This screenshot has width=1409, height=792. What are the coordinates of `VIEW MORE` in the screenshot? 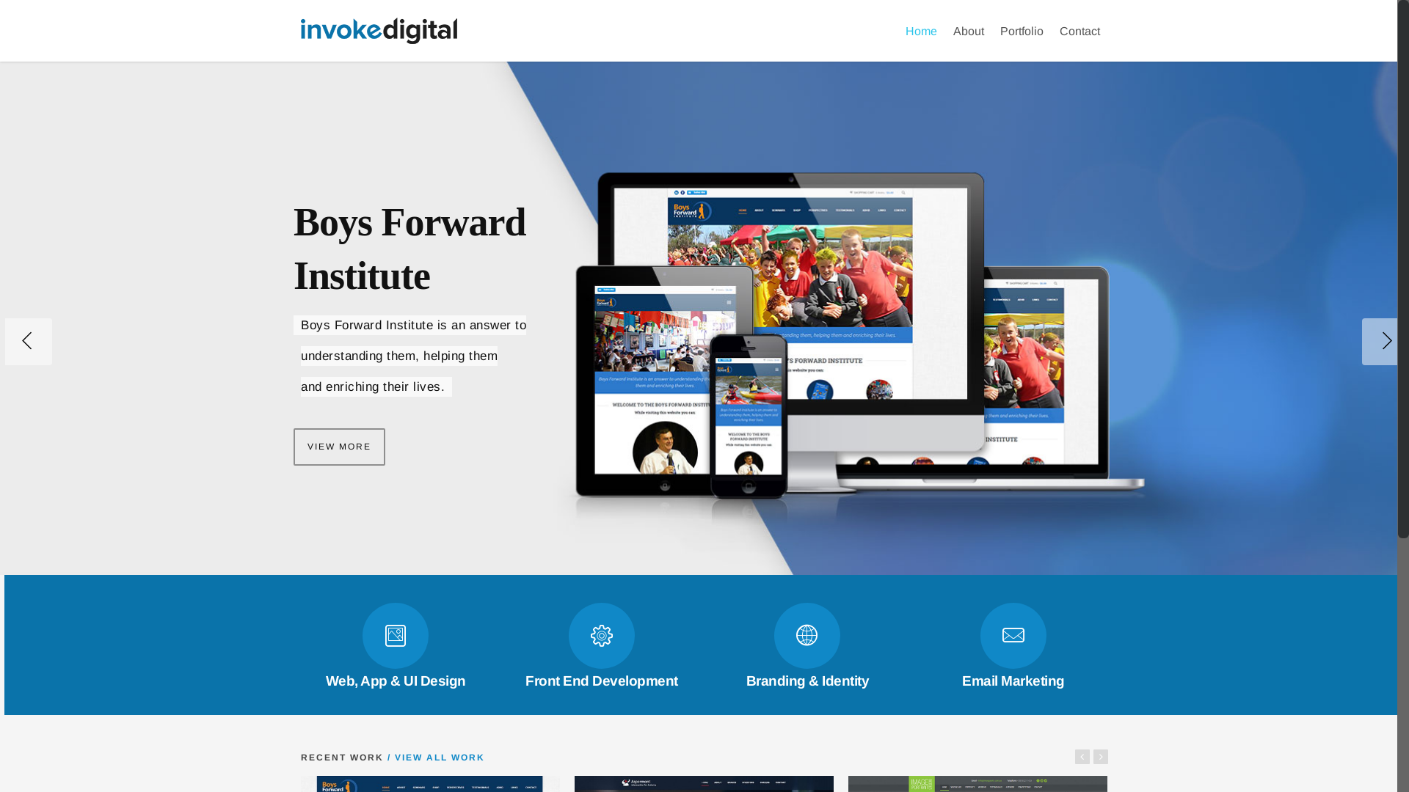 It's located at (339, 455).